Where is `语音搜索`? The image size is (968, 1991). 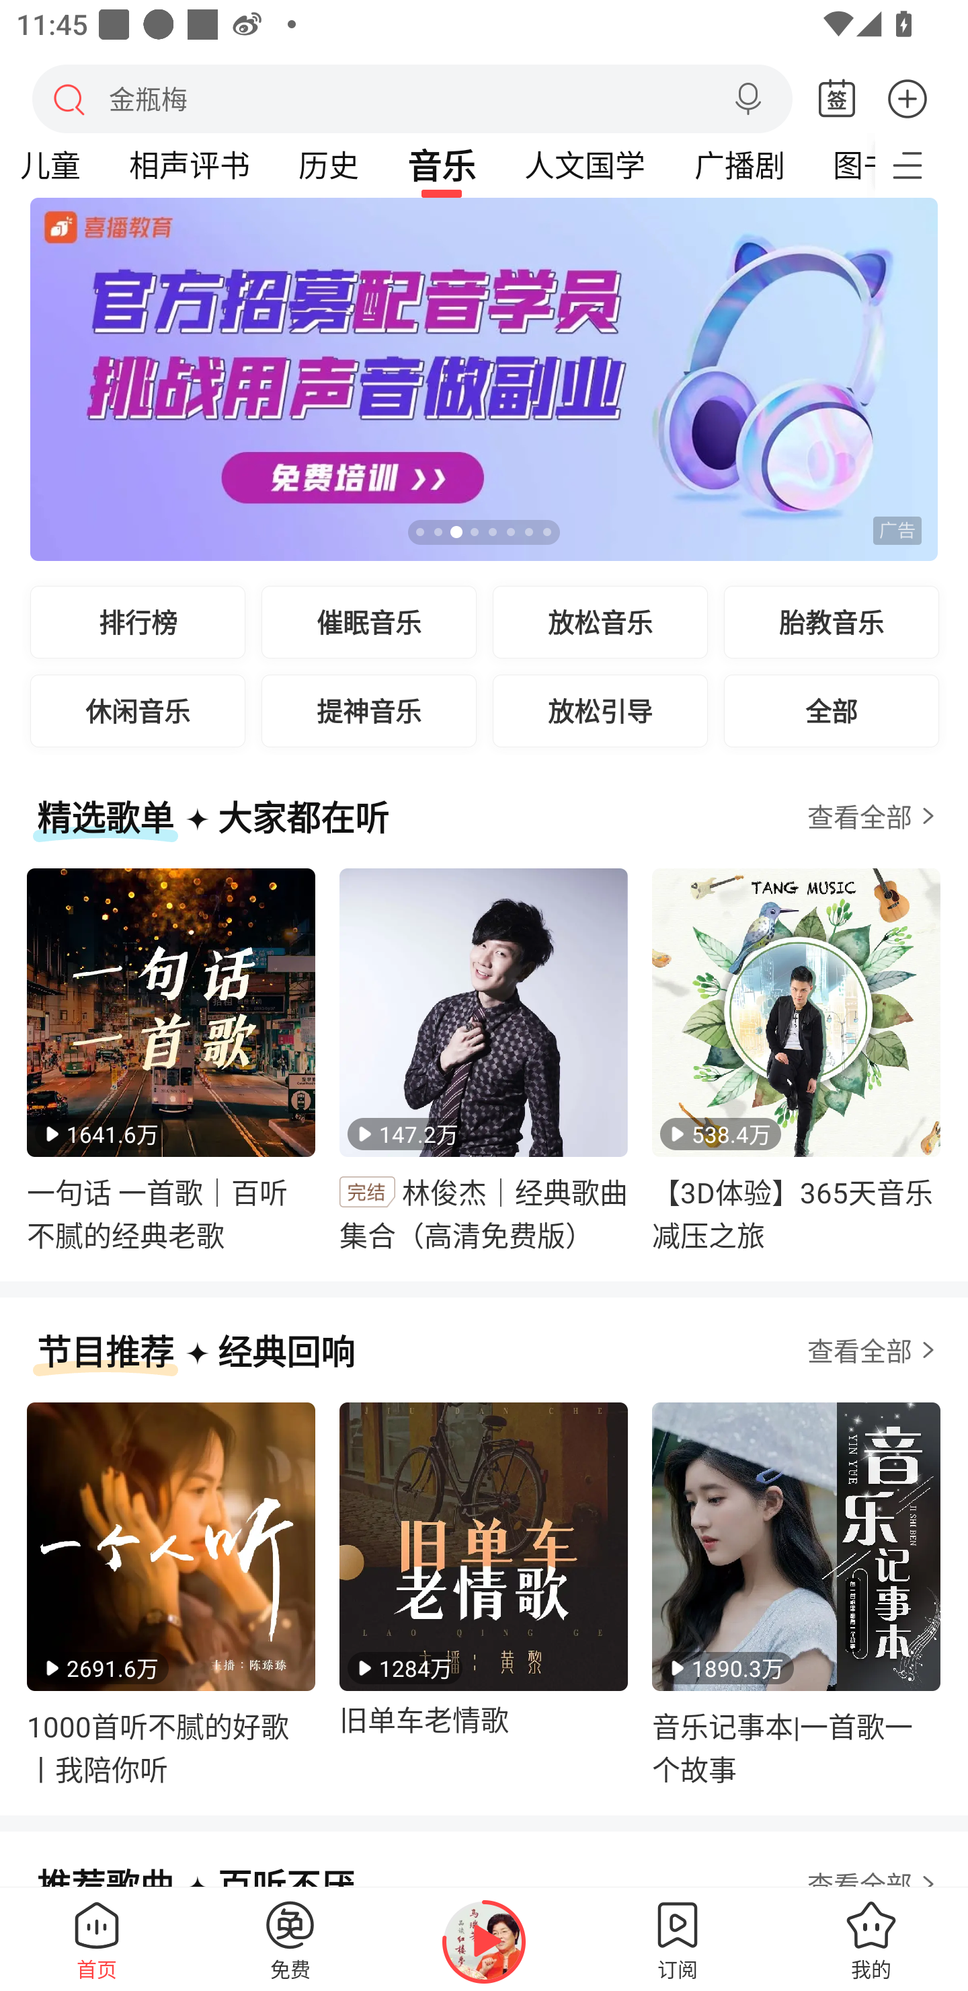
语音搜索 is located at coordinates (748, 100).